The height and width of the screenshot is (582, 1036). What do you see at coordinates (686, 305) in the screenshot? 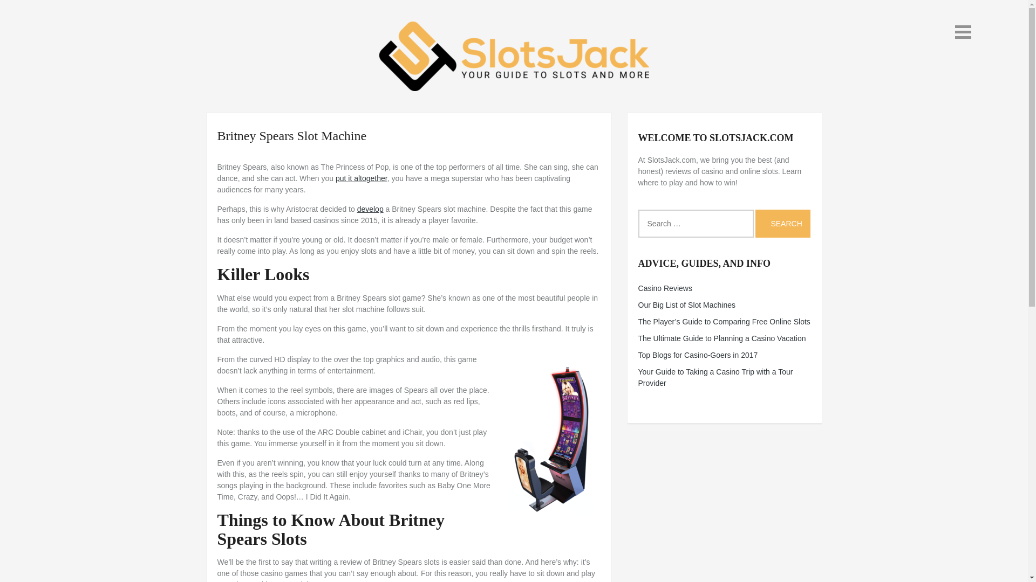
I see `Our Big List of Slot Machines` at bounding box center [686, 305].